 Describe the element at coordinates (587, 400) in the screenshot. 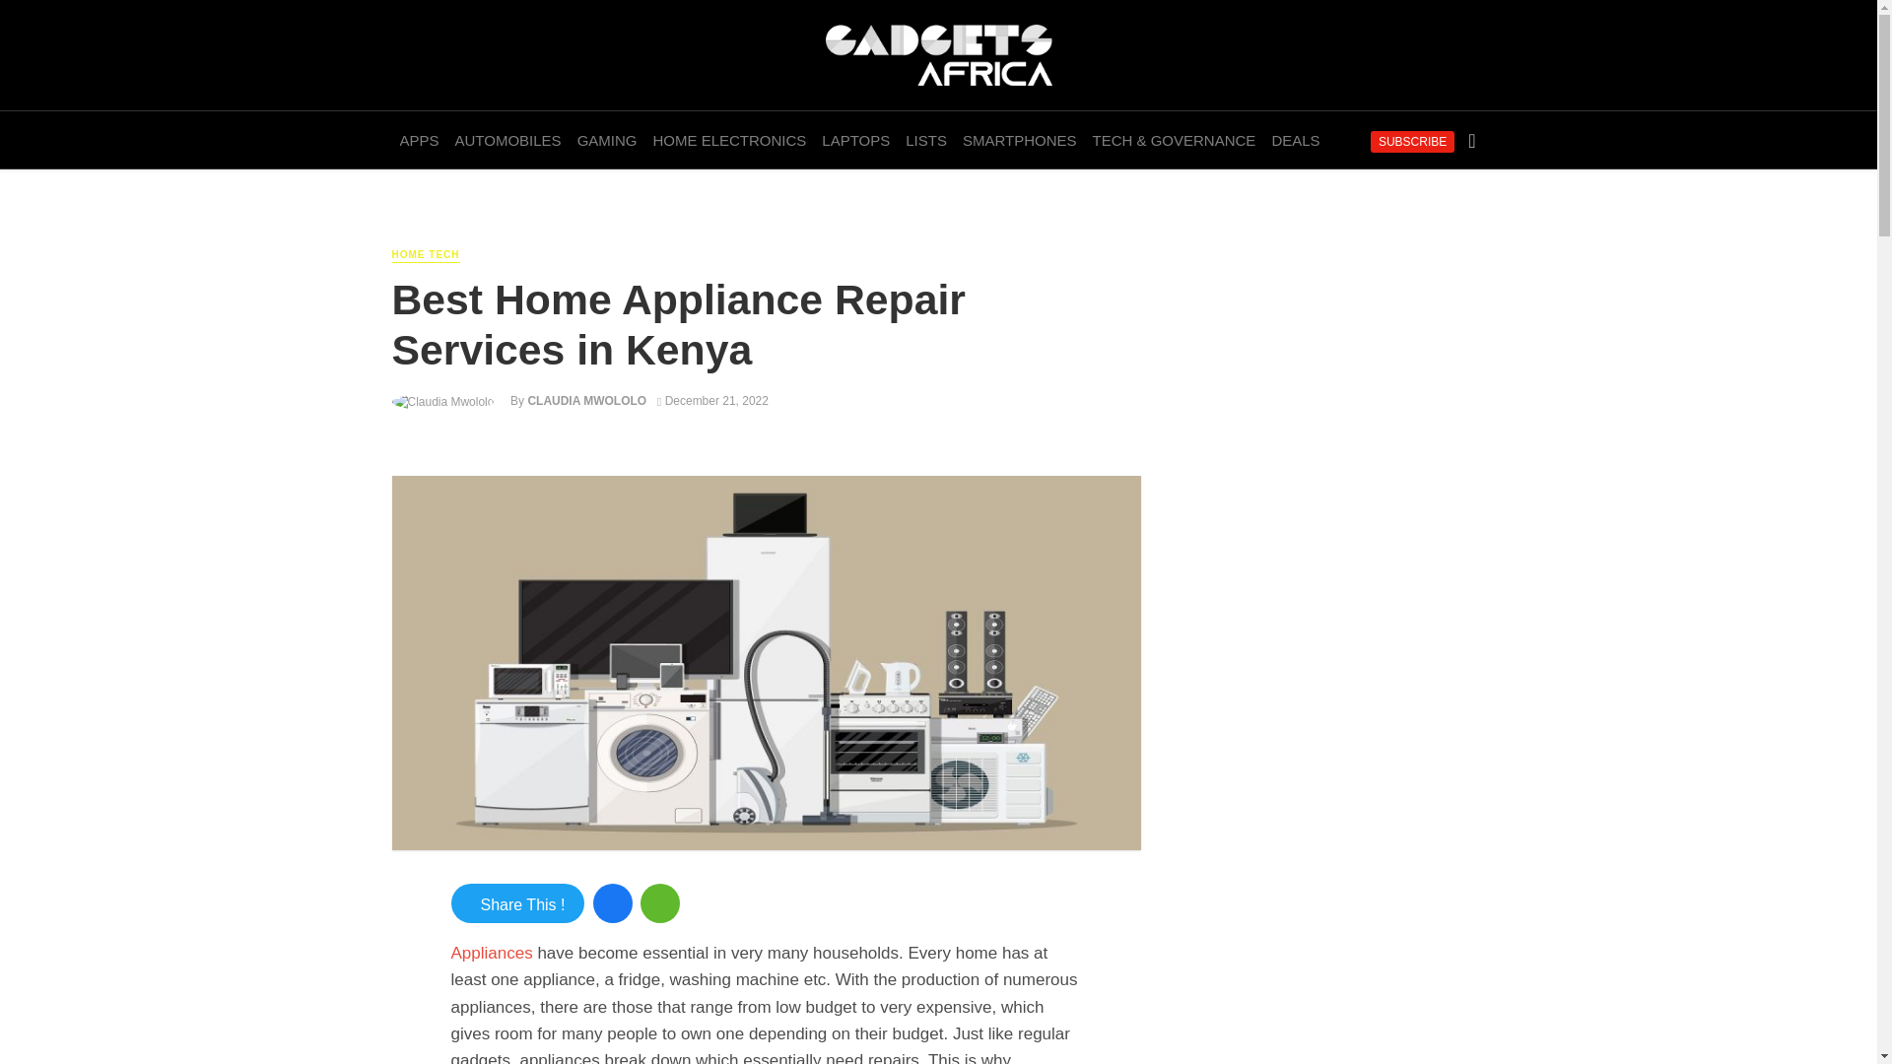

I see `CLAUDIA MWOLOLO` at that location.